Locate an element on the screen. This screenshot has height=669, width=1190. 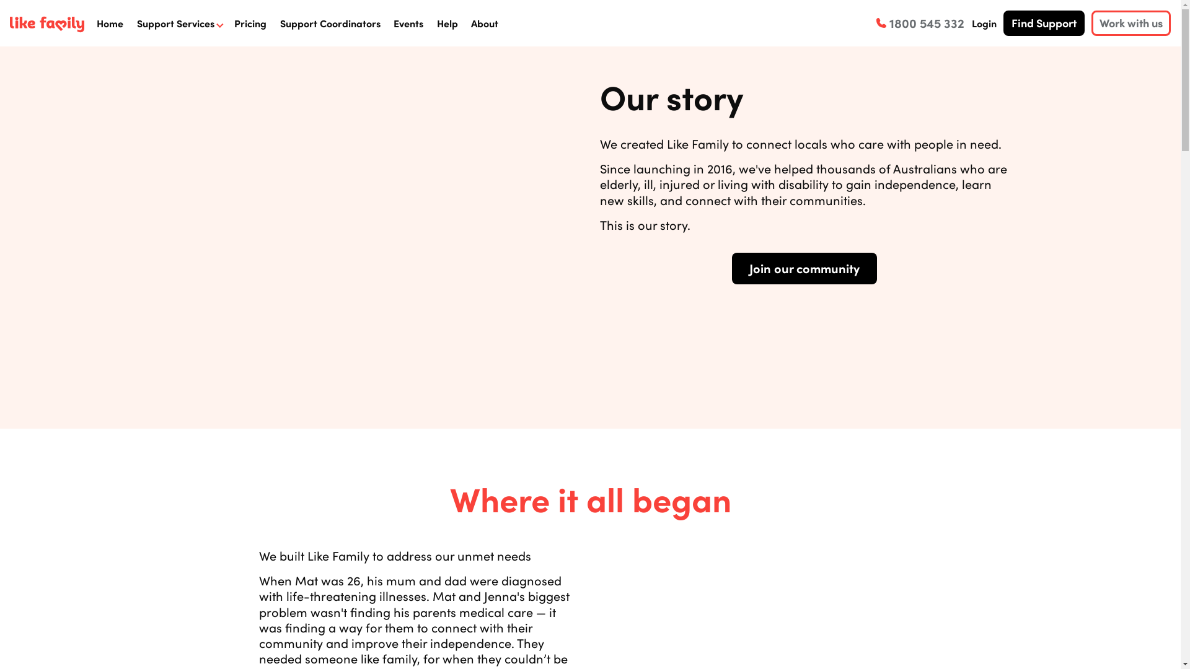
Support Services is located at coordinates (176, 24).